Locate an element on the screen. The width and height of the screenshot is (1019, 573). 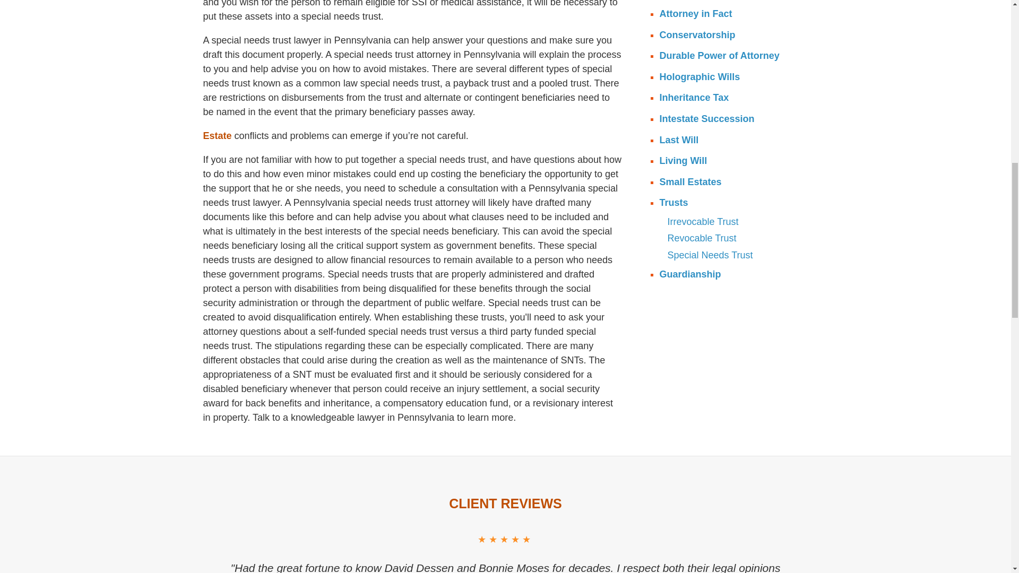
Irrevocable Trust is located at coordinates (735, 222).